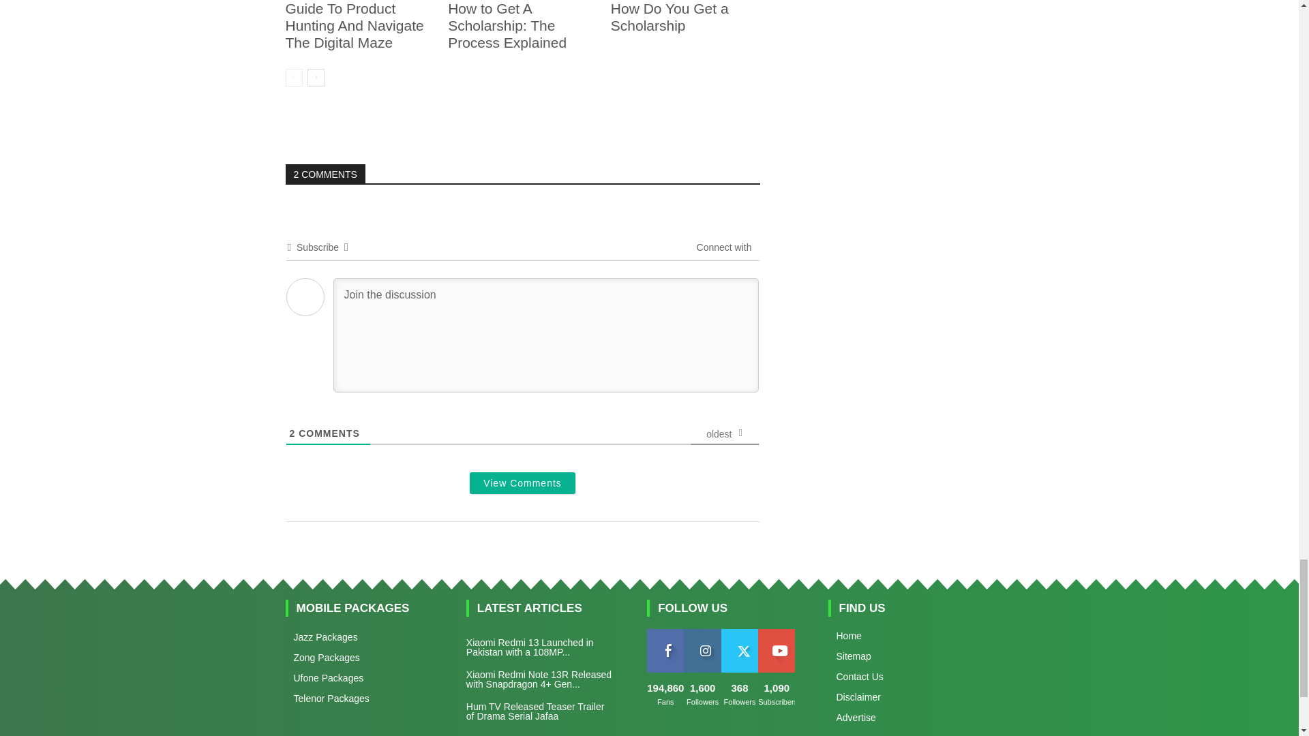 This screenshot has width=1309, height=736. Describe the element at coordinates (354, 26) in the screenshot. I see `Guide To Product Hunting And Navigate The Digital Maze` at that location.